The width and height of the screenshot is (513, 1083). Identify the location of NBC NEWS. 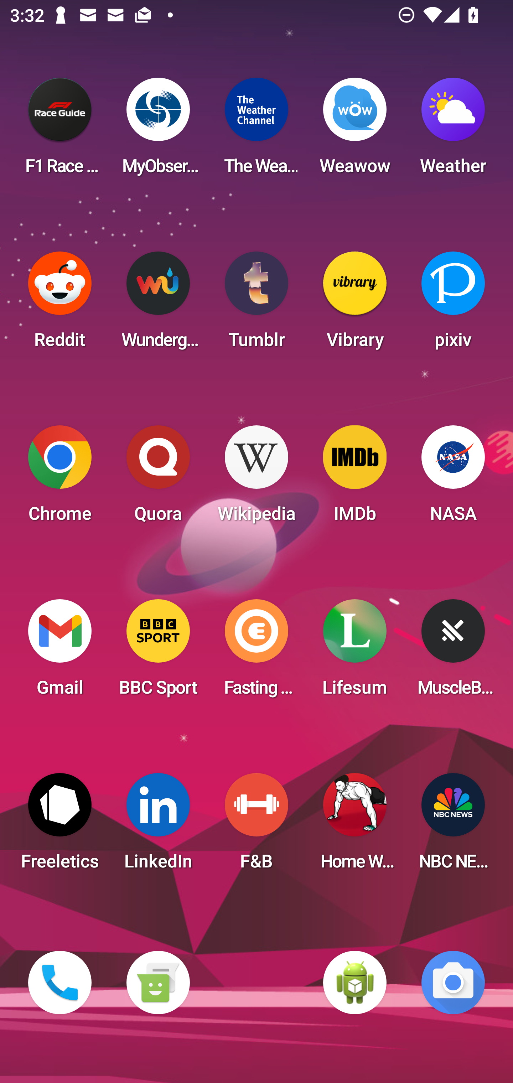
(453, 826).